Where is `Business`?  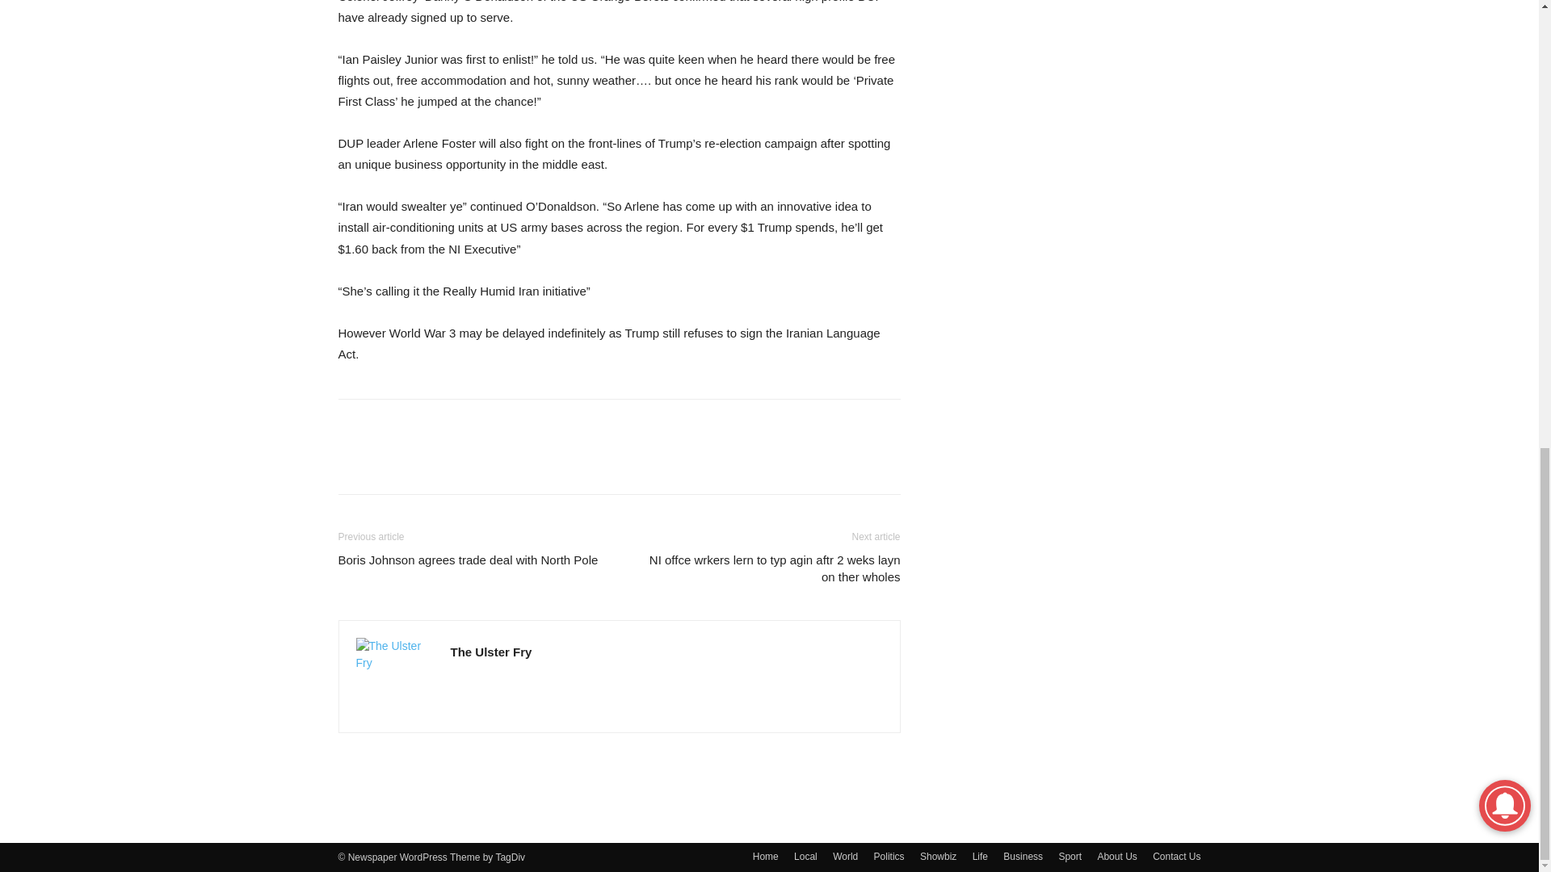
Business is located at coordinates (1023, 856).